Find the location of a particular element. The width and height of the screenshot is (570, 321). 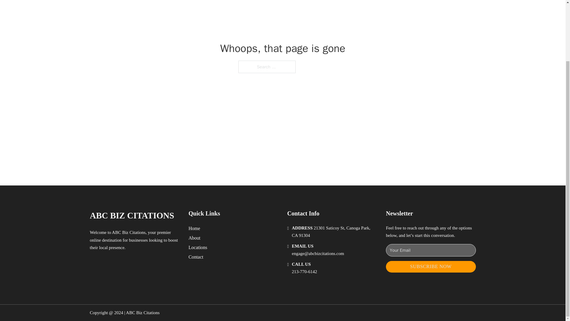

SUBSCRIBE NOW is located at coordinates (431, 267).